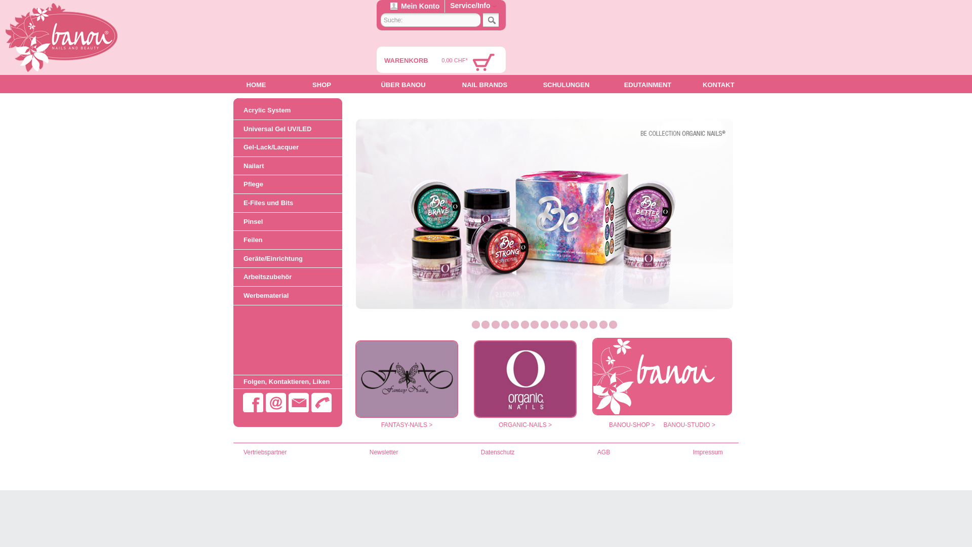 The image size is (972, 547). Describe the element at coordinates (322, 84) in the screenshot. I see `SHOP` at that location.